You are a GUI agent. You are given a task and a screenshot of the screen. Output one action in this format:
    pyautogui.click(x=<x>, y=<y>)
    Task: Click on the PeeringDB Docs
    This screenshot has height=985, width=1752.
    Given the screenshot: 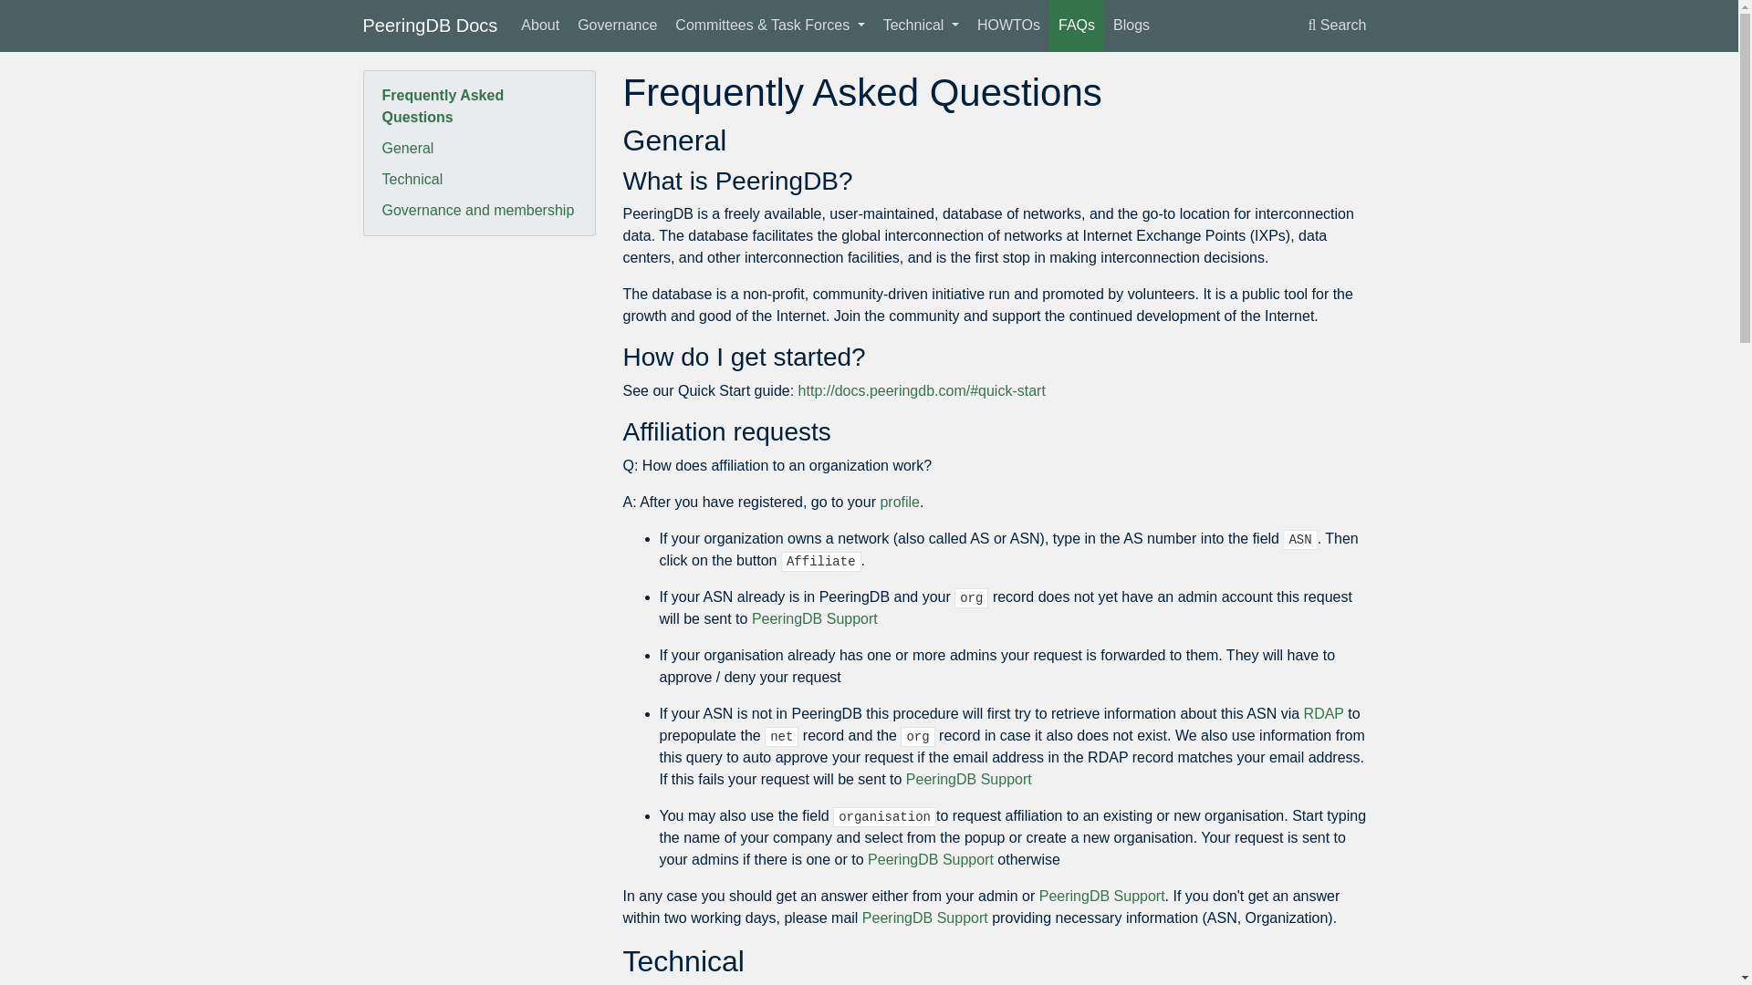 What is the action you would take?
    pyautogui.click(x=430, y=25)
    